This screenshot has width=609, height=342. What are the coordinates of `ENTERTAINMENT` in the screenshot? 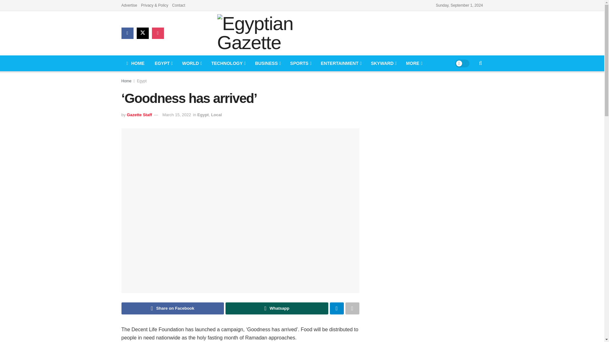 It's located at (341, 63).